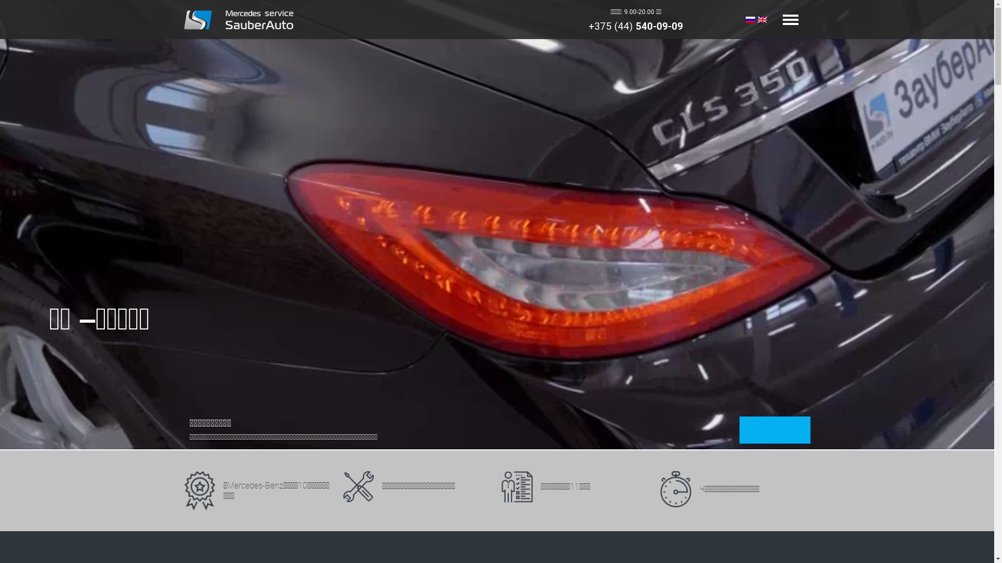 This screenshot has width=1002, height=563. I want to click on +375 (44) 540-09-09, so click(636, 27).